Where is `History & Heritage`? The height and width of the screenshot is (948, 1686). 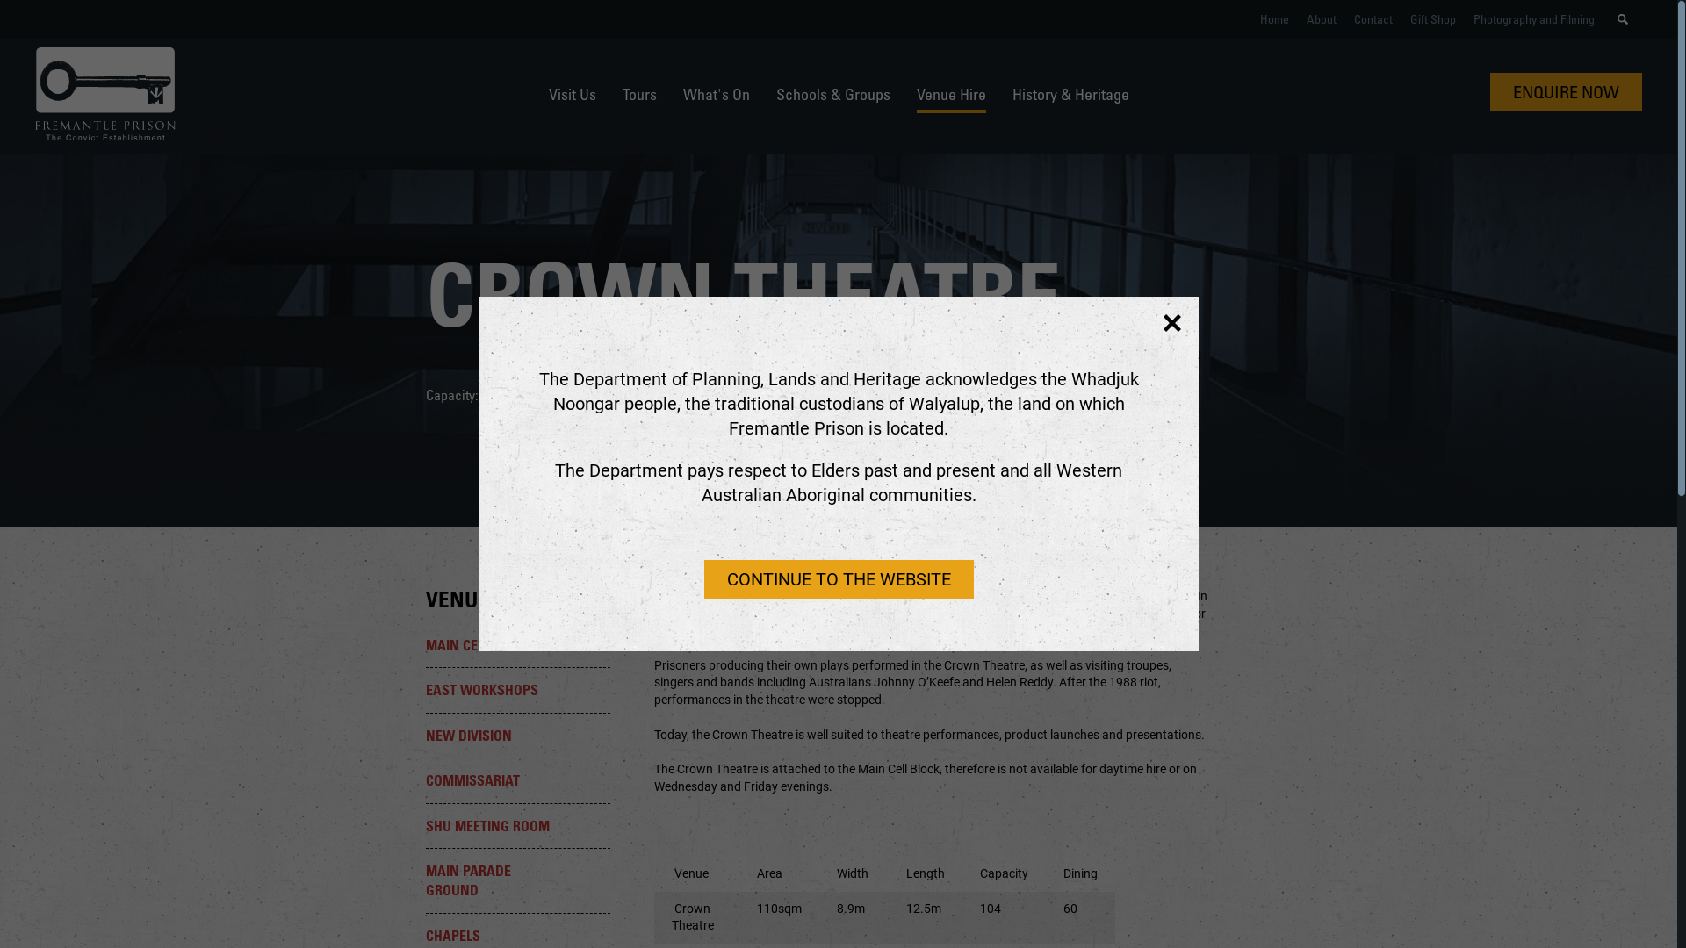
History & Heritage is located at coordinates (1070, 94).